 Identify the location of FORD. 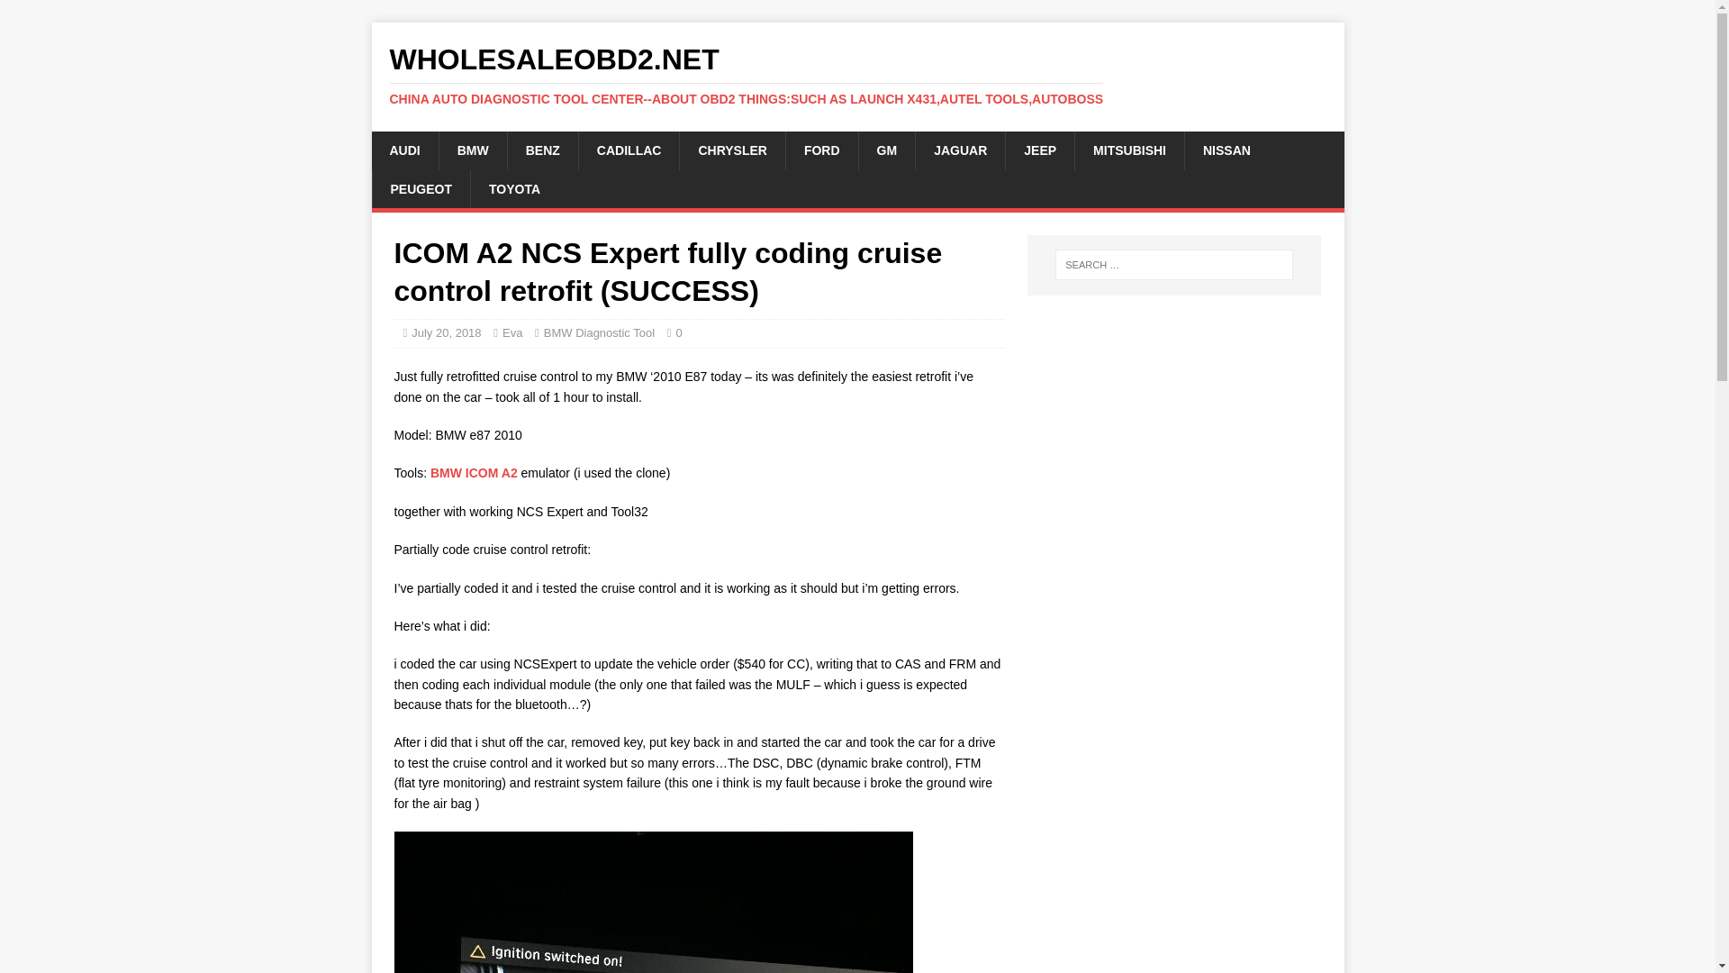
(821, 150).